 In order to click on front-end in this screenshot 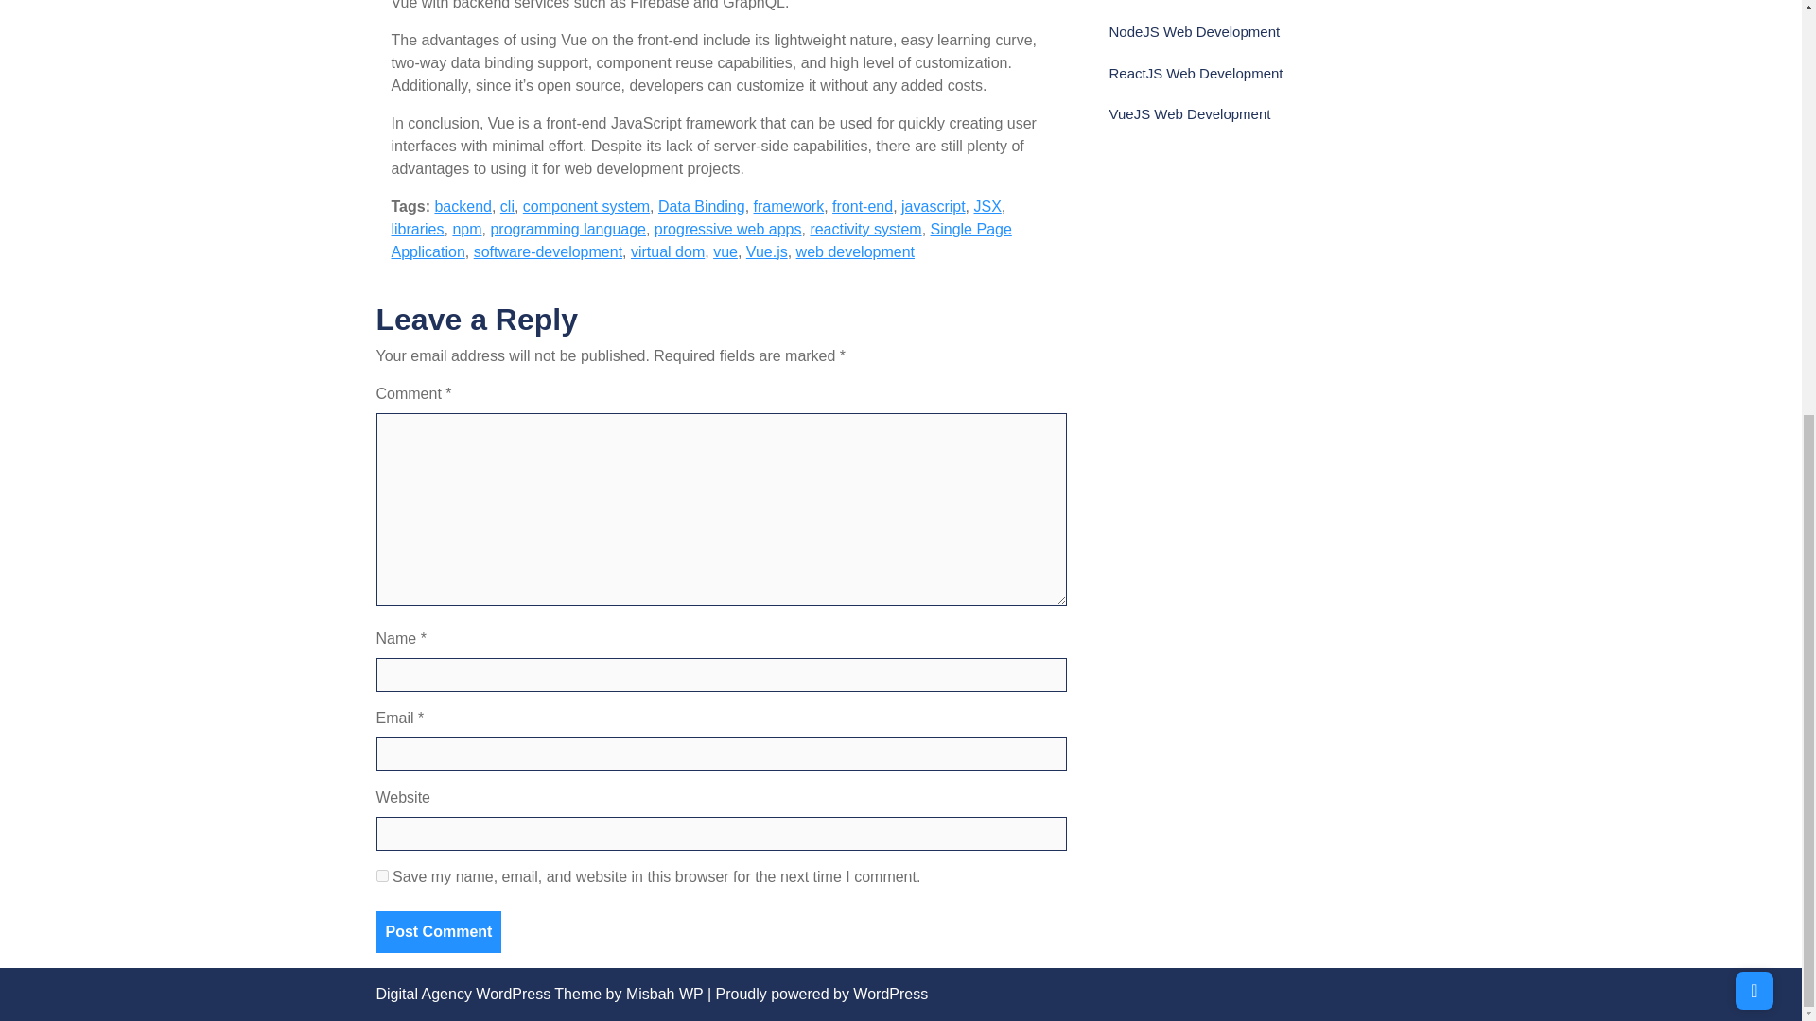, I will do `click(863, 206)`.